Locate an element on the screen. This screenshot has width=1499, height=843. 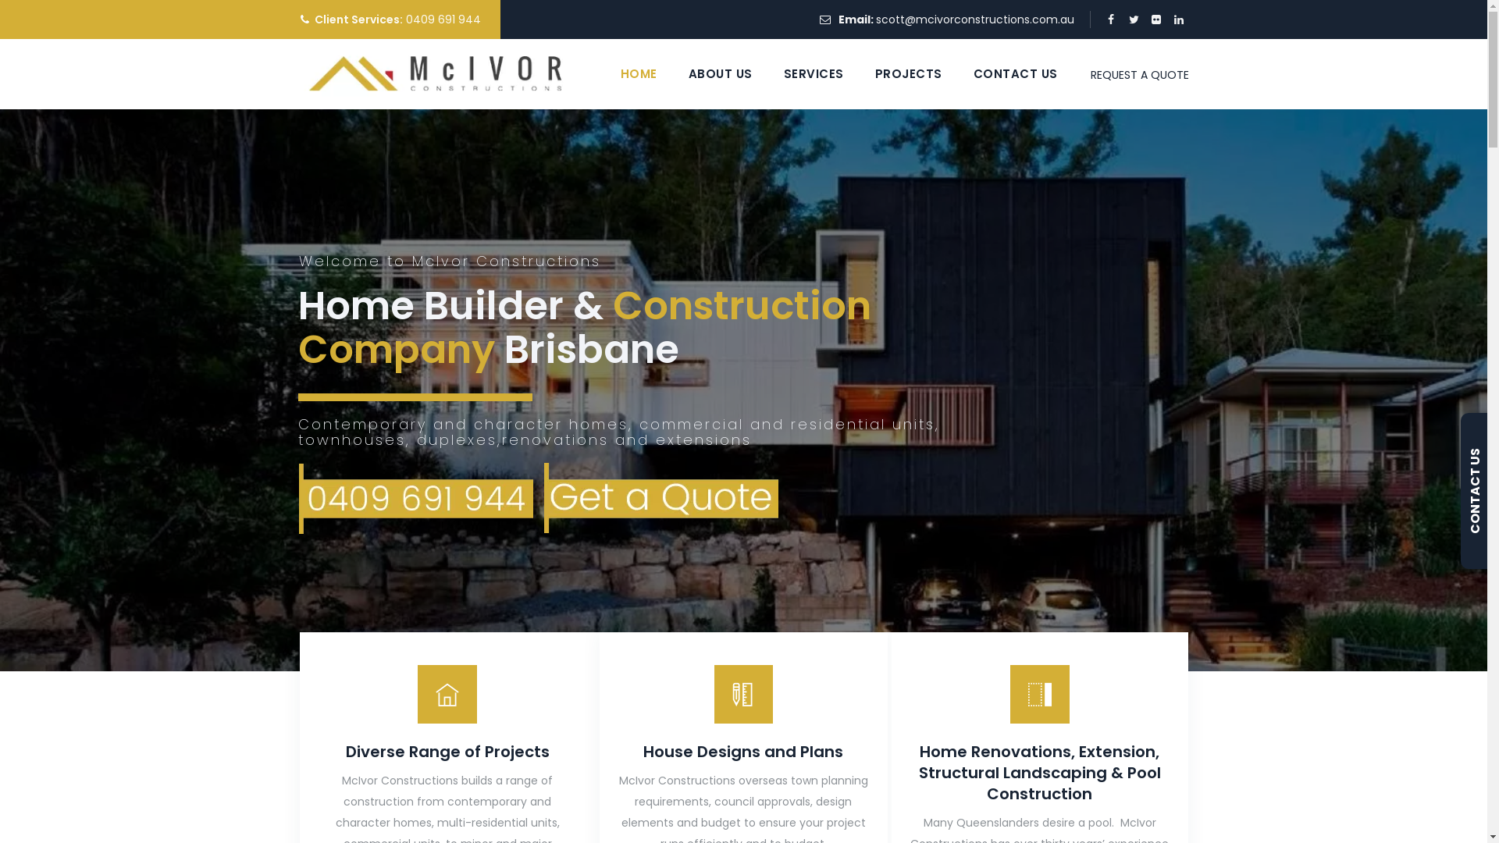
CONTACT US is located at coordinates (1015, 74).